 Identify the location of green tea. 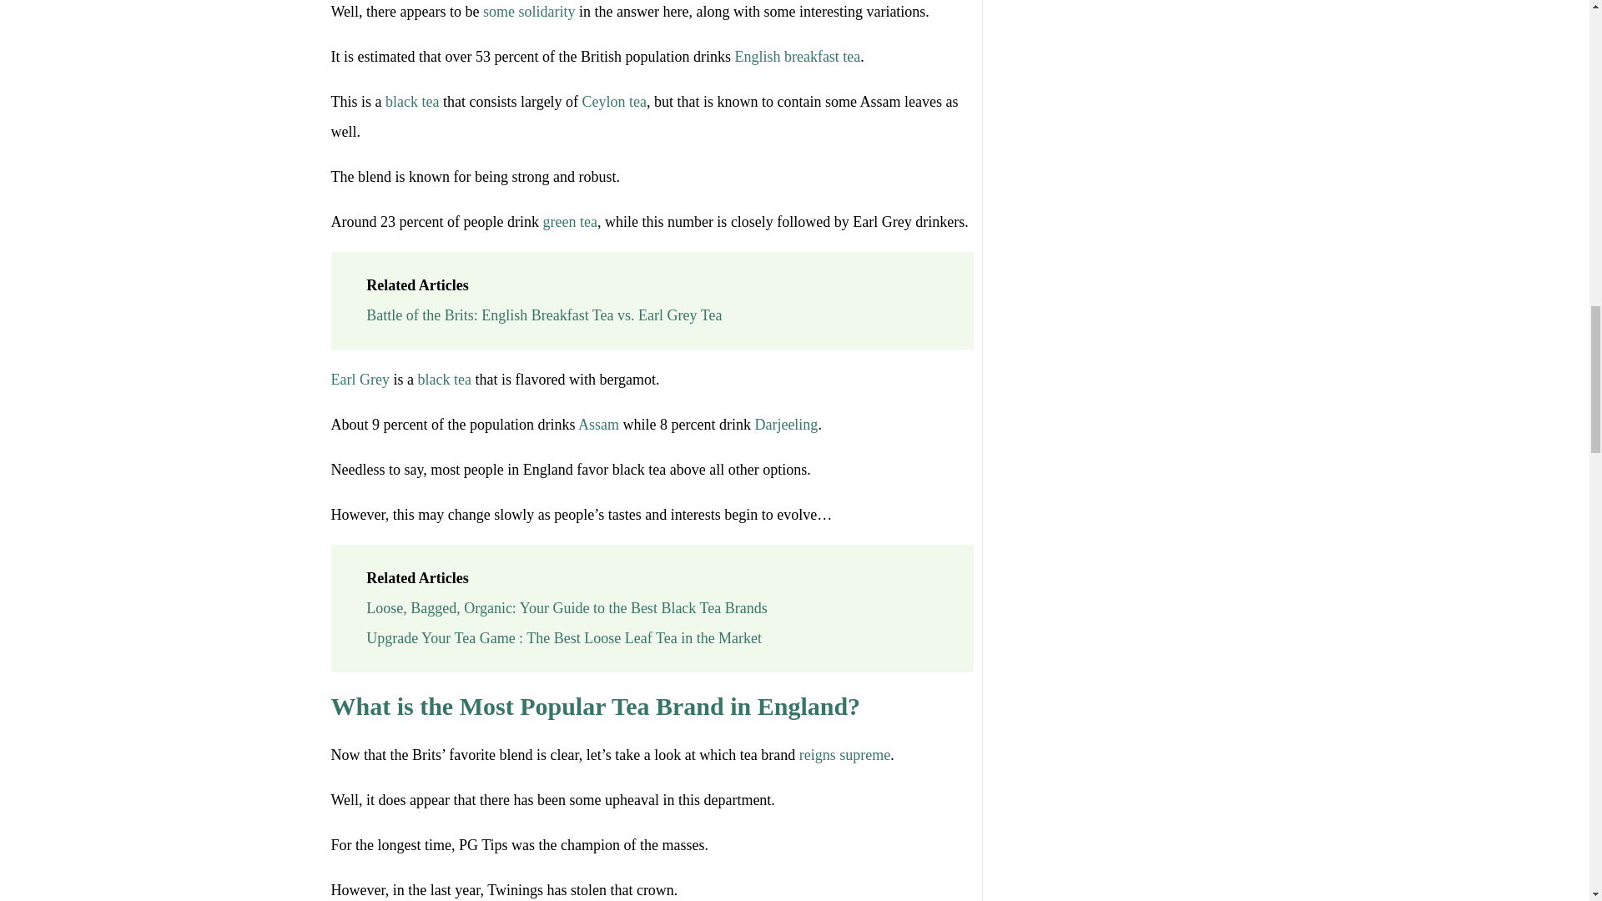
(569, 222).